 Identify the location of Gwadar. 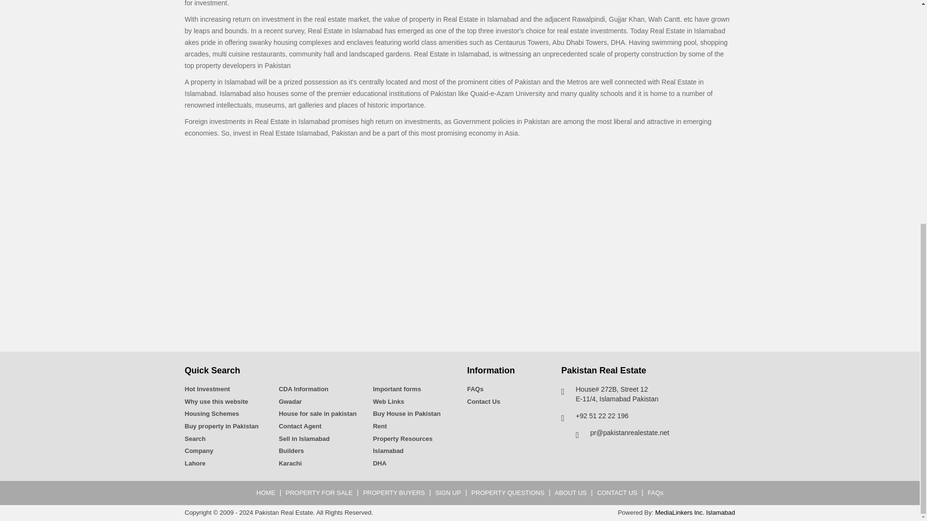
(318, 402).